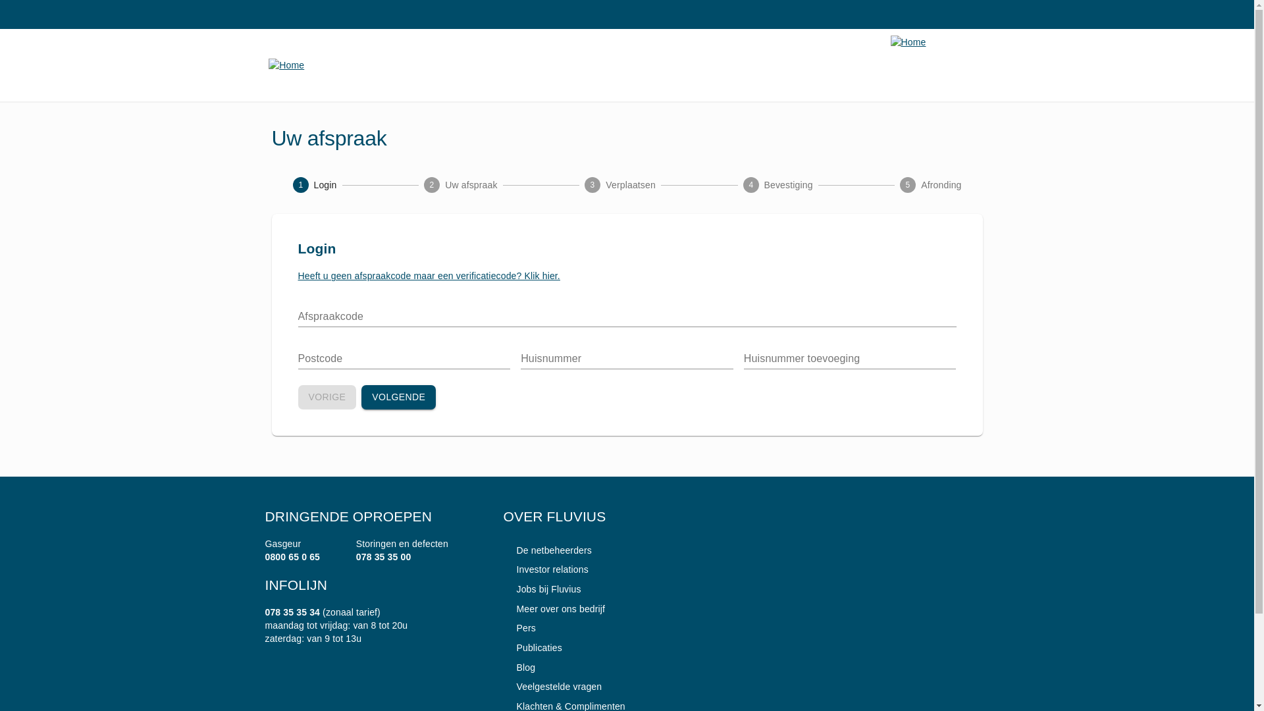  What do you see at coordinates (532, 648) in the screenshot?
I see `Publicaties` at bounding box center [532, 648].